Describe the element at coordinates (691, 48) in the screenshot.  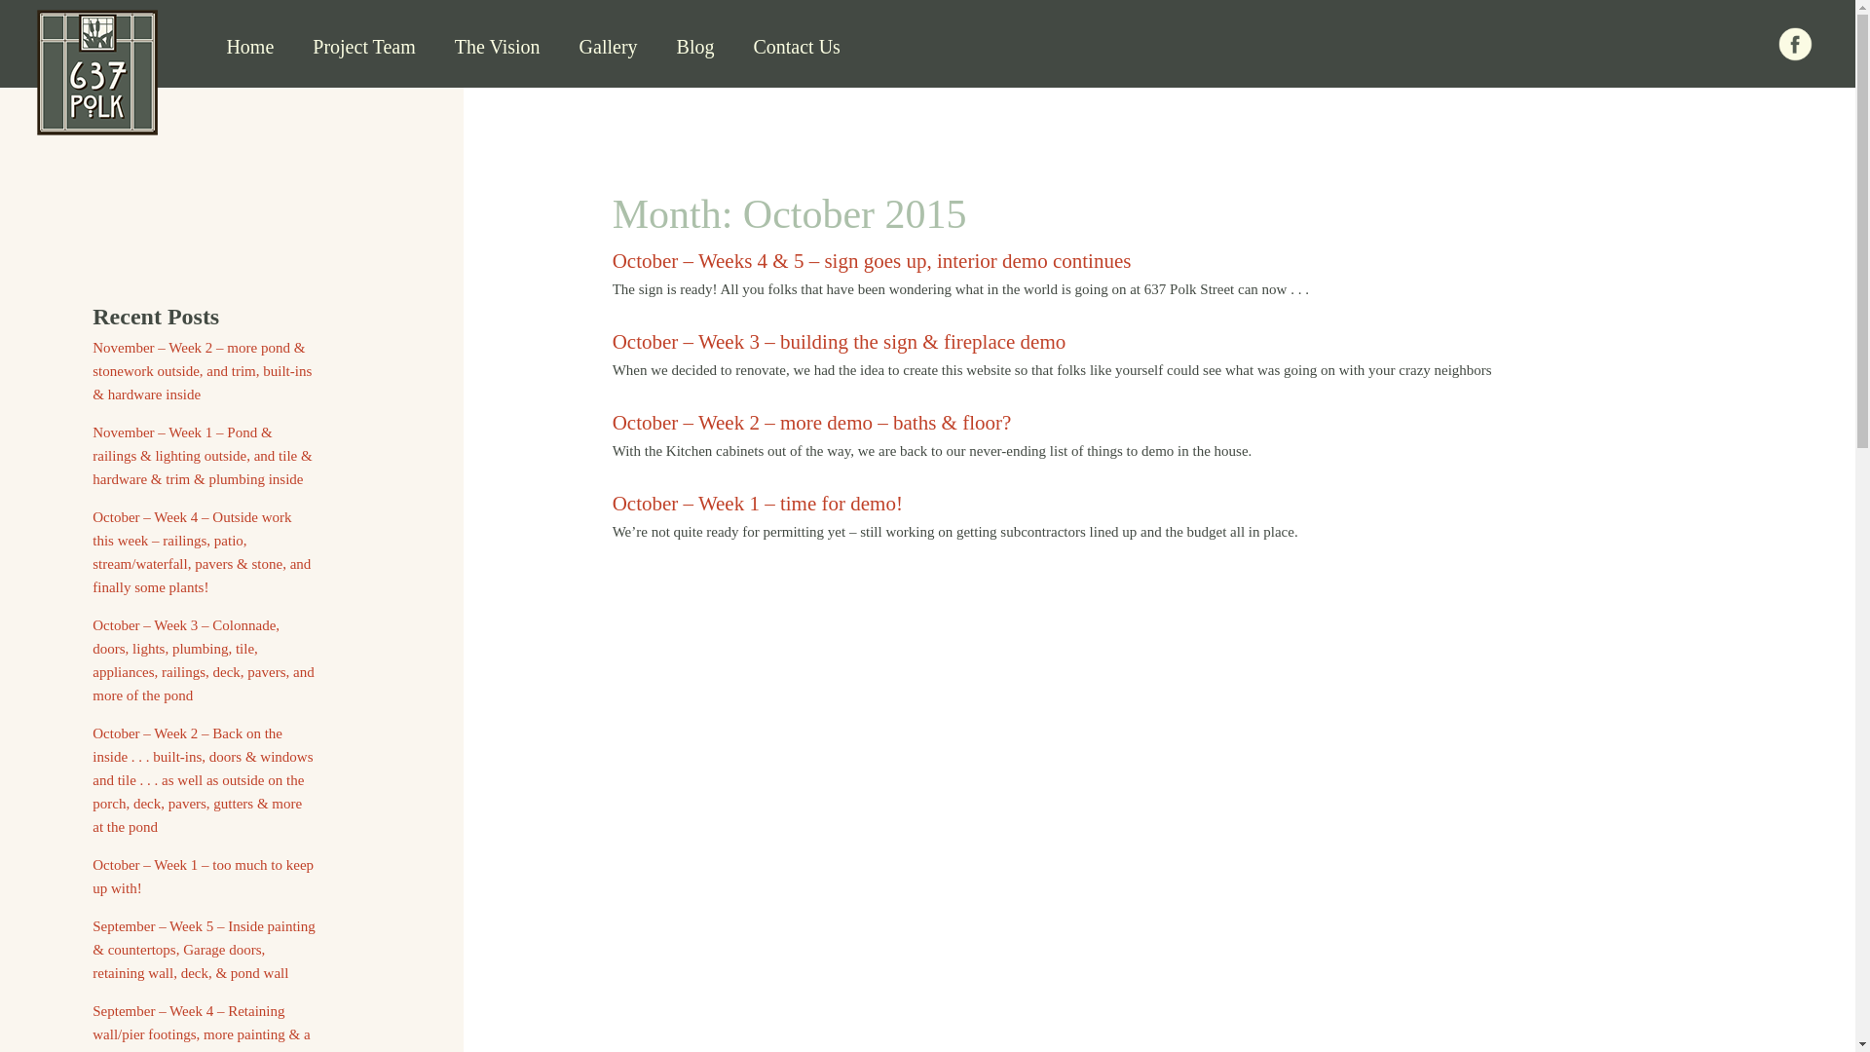
I see `Blog` at that location.